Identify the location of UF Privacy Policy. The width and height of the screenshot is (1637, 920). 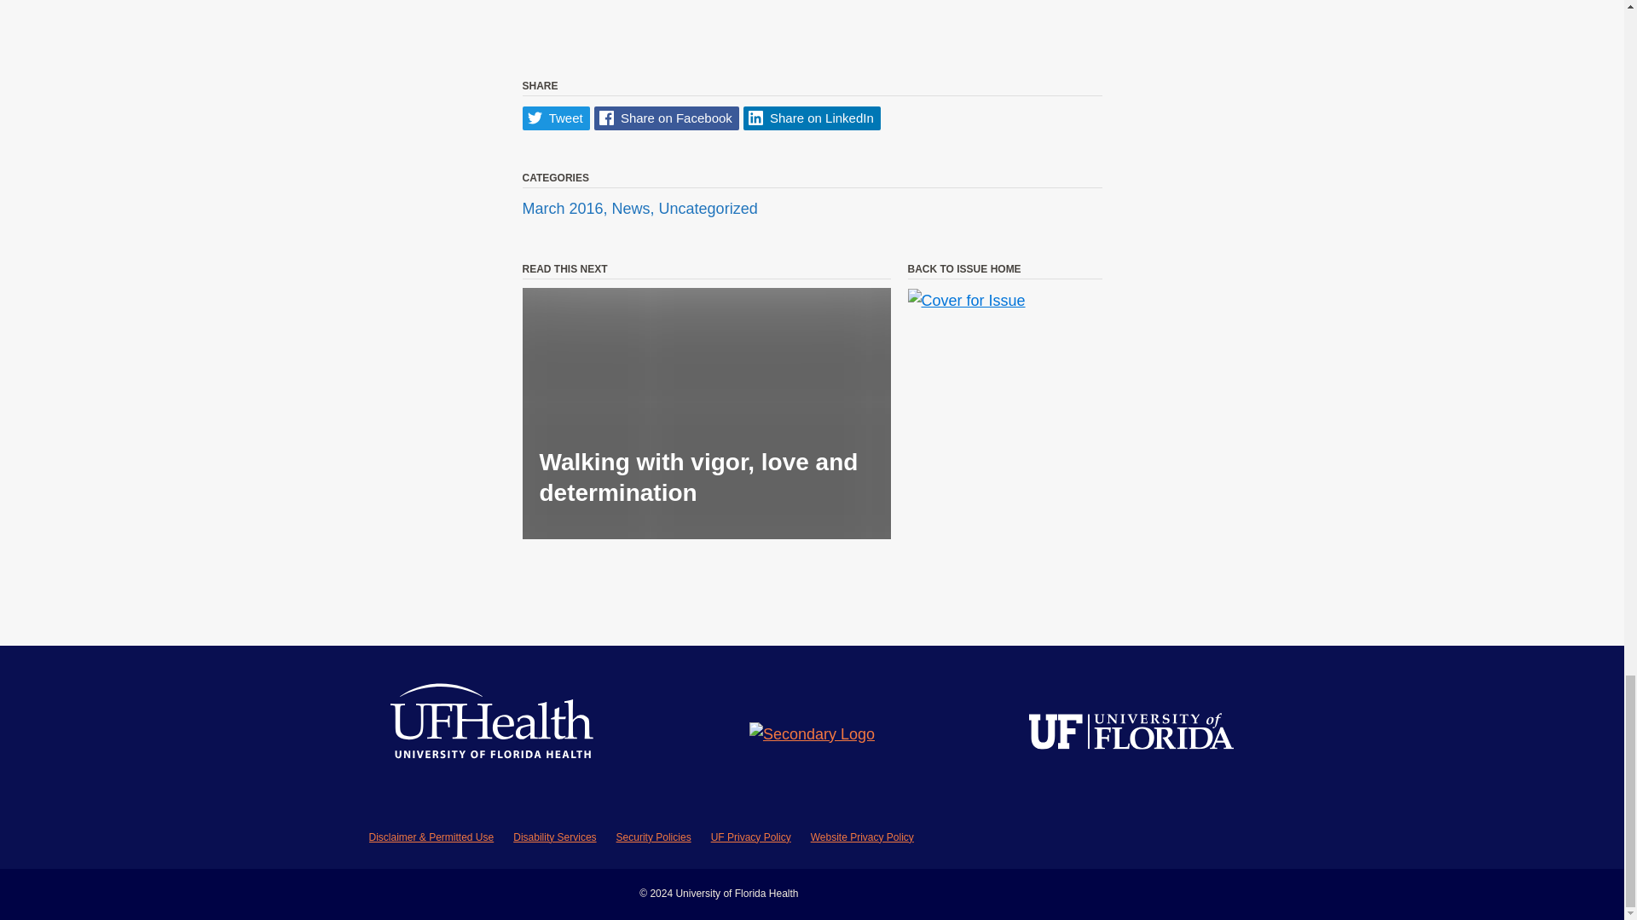
(750, 837).